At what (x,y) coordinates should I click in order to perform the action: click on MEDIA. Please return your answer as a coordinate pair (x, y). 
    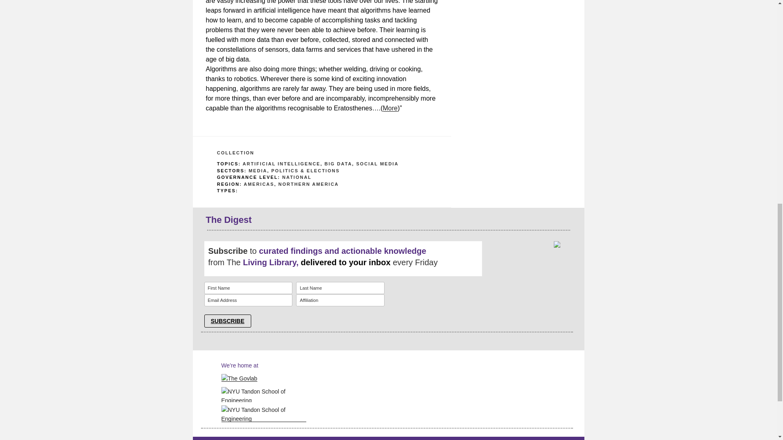
    Looking at the image, I should click on (258, 170).